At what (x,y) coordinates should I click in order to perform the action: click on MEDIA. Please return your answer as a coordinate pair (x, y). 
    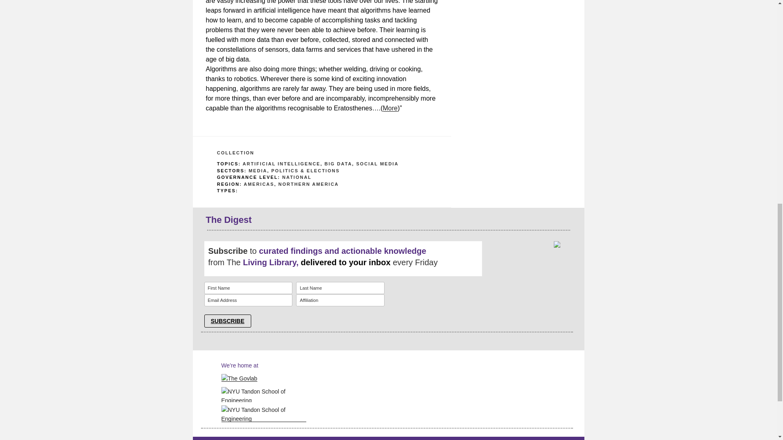
    Looking at the image, I should click on (258, 170).